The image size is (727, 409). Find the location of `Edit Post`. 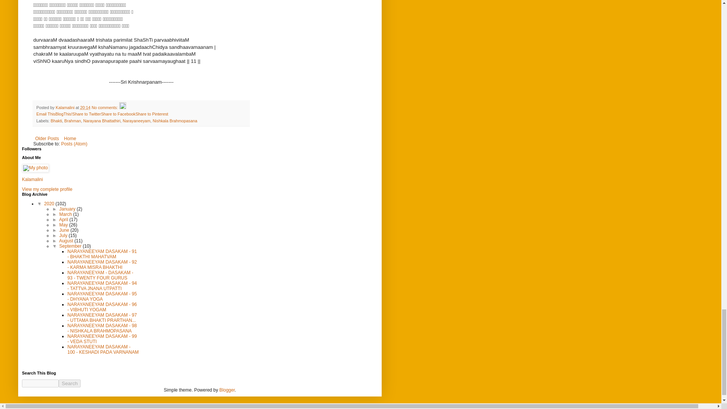

Edit Post is located at coordinates (122, 108).